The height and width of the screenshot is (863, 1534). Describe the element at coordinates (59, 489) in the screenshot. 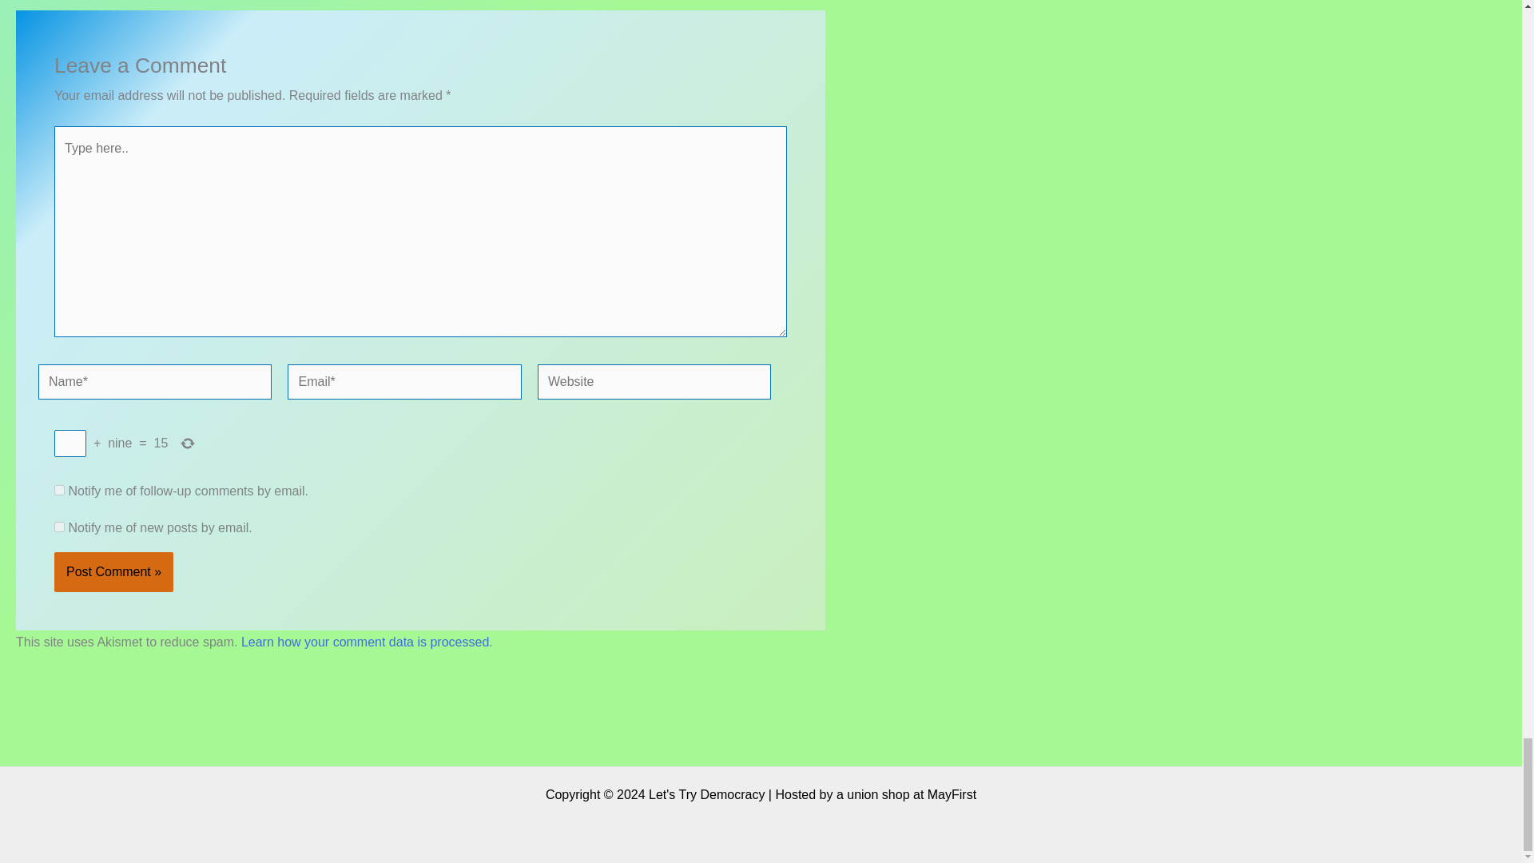

I see `subscribe` at that location.